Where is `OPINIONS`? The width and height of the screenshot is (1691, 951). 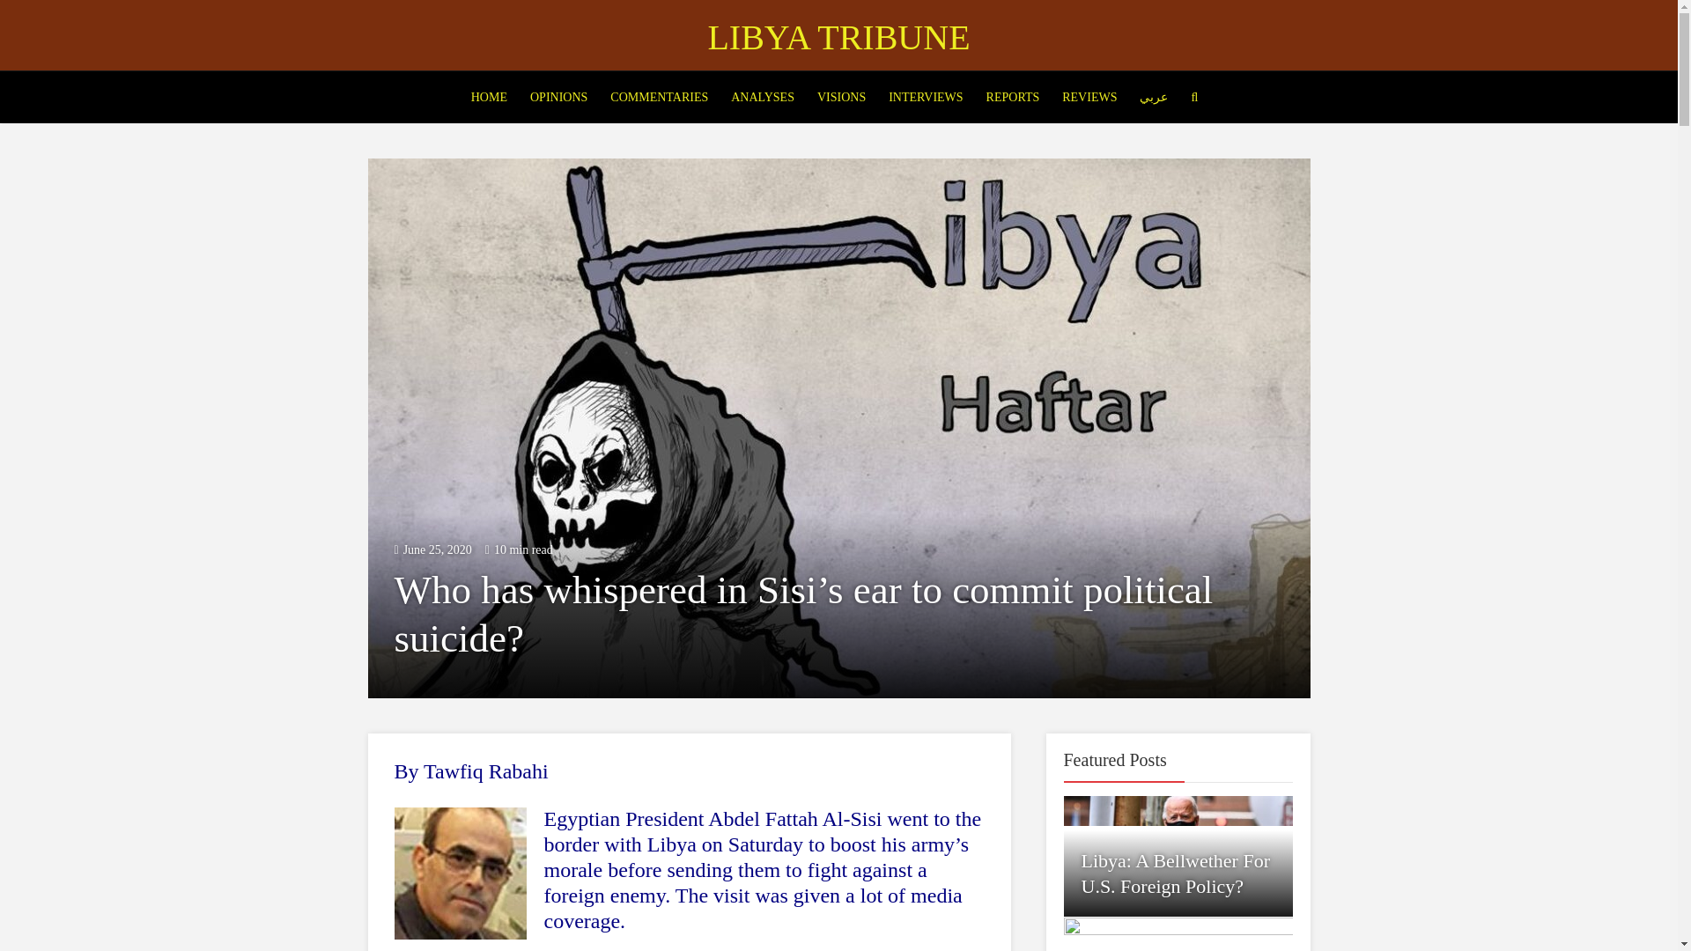
OPINIONS is located at coordinates (558, 98).